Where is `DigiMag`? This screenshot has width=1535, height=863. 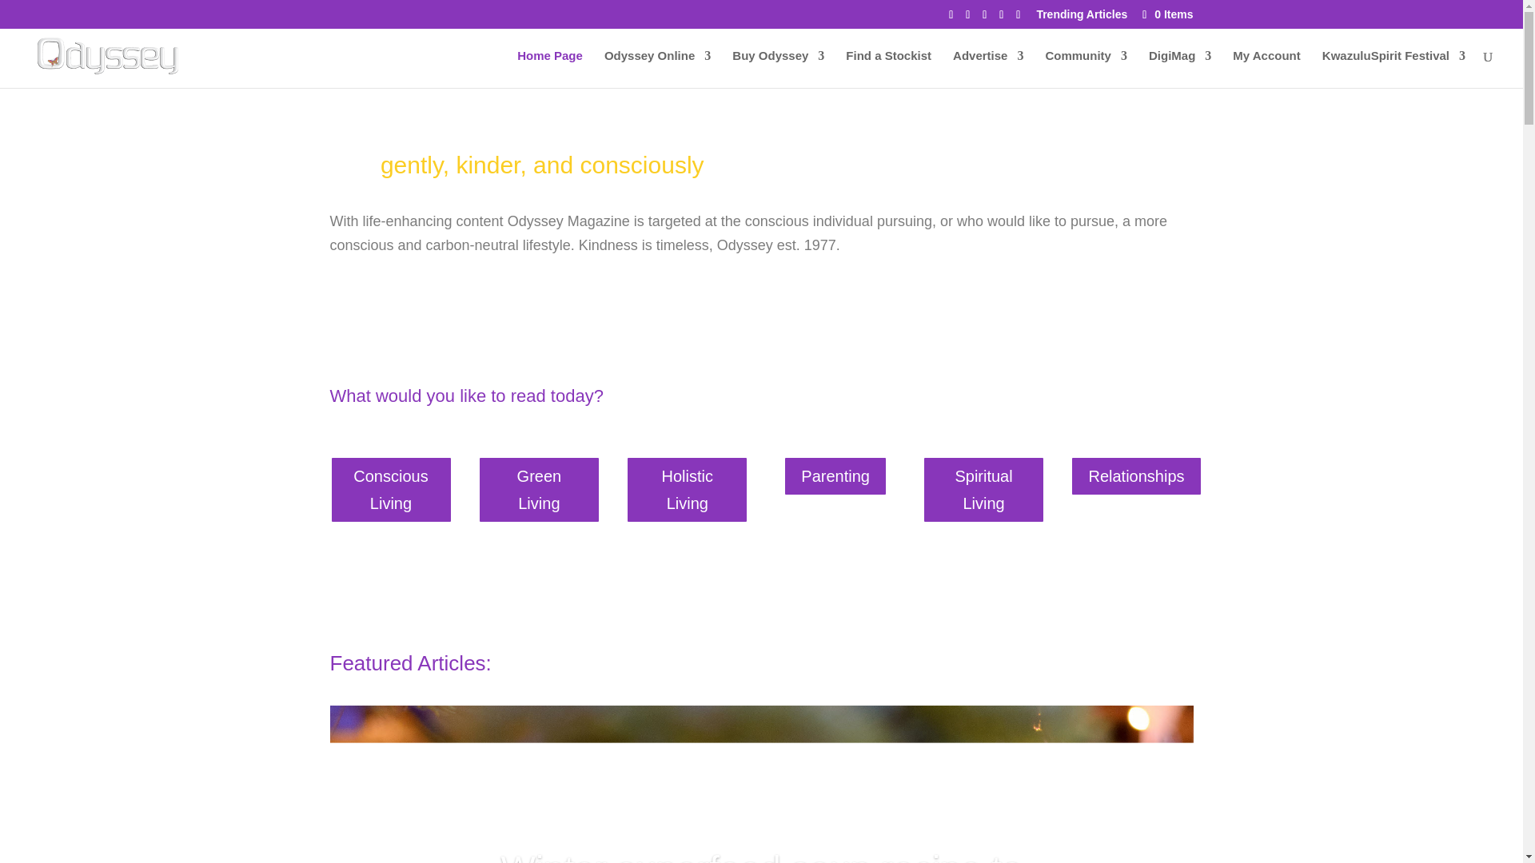 DigiMag is located at coordinates (1179, 69).